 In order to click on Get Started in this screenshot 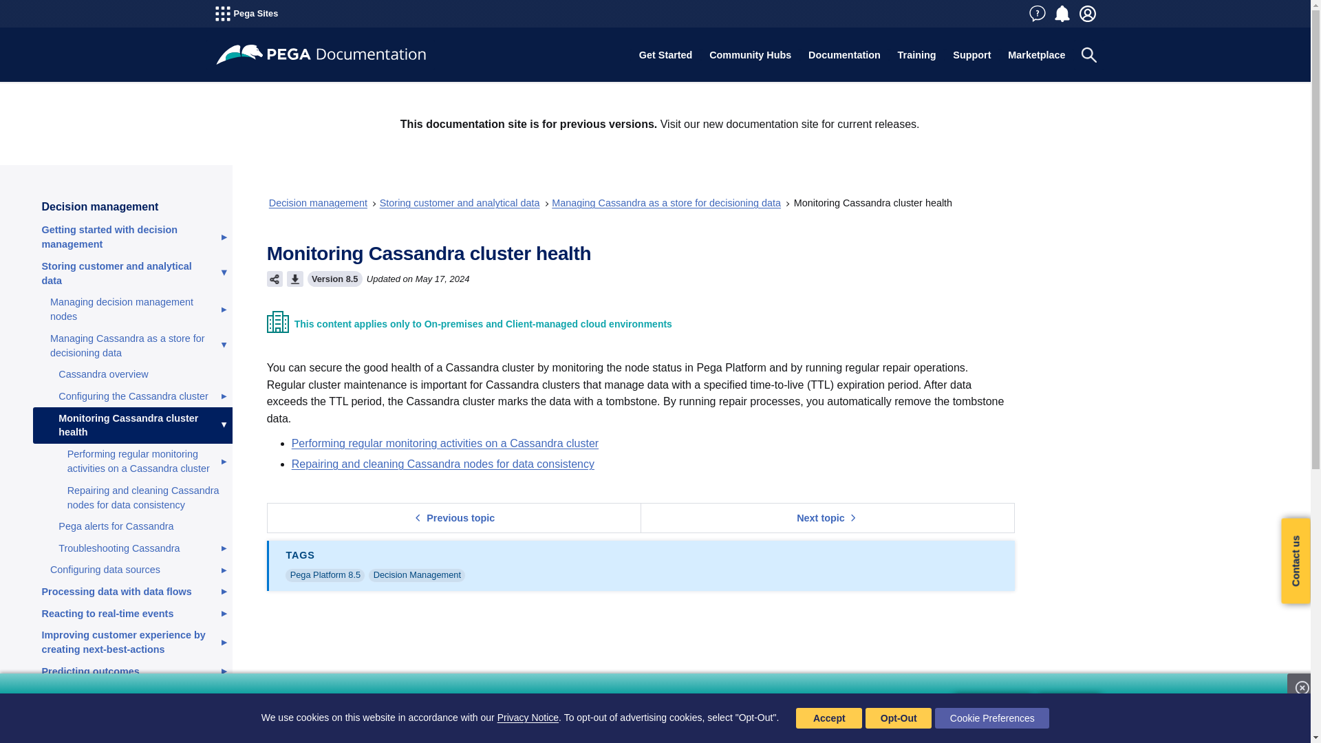, I will do `click(665, 55)`.